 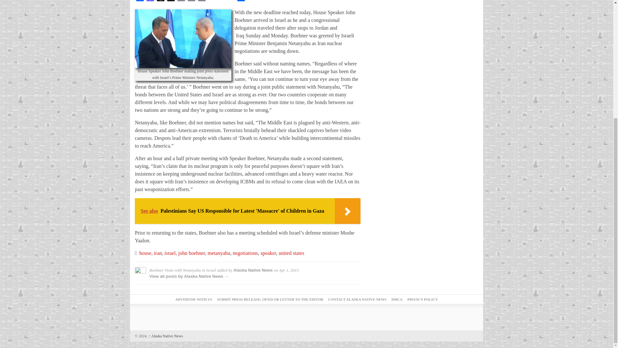 What do you see at coordinates (160, 2) in the screenshot?
I see `Threads` at bounding box center [160, 2].